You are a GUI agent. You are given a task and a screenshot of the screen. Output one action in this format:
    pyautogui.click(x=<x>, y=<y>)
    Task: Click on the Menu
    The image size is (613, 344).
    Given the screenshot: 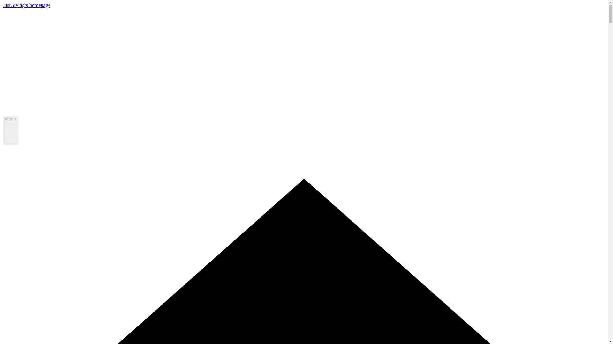 What is the action you would take?
    pyautogui.click(x=10, y=130)
    